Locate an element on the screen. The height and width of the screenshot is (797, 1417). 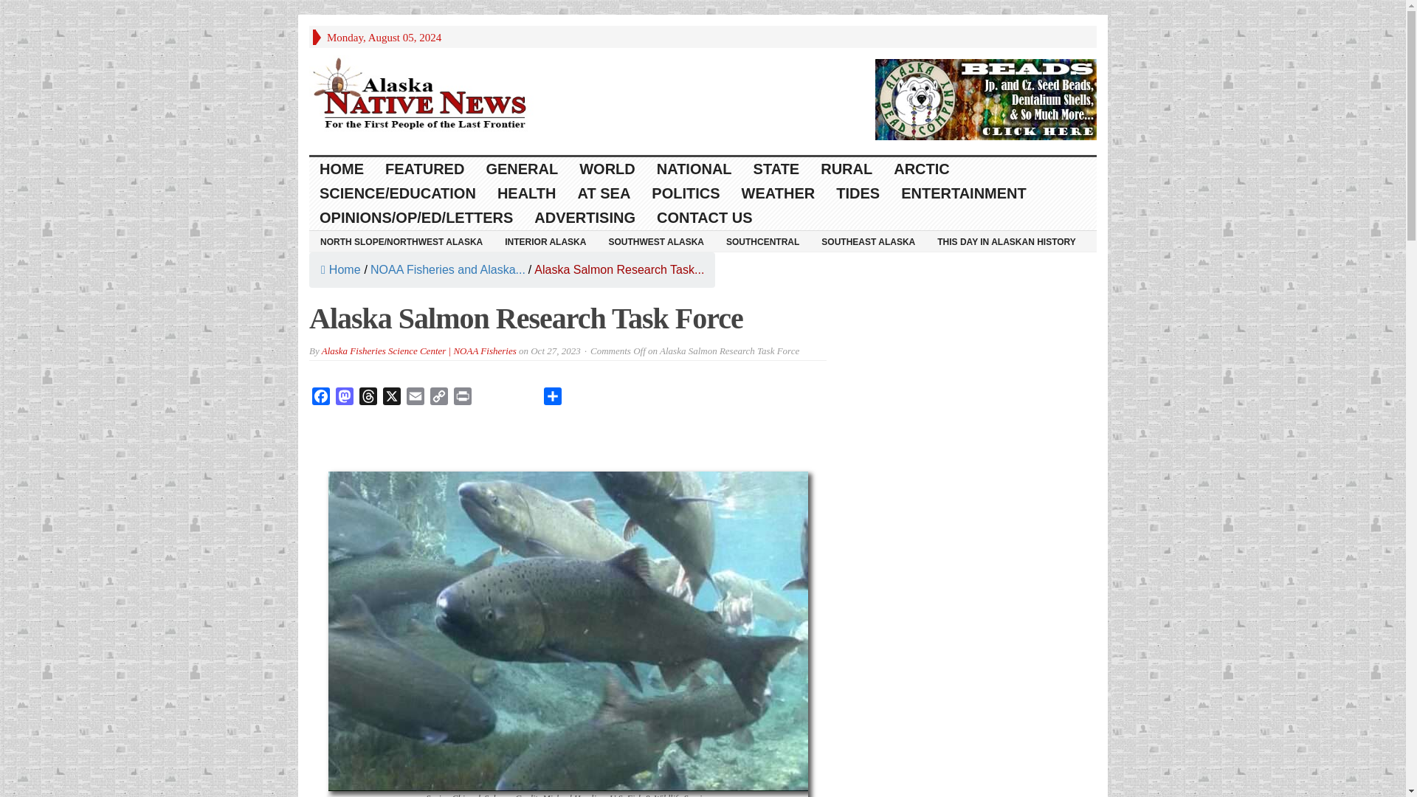
Alaska Salmon Research Task Force is located at coordinates (618, 269).